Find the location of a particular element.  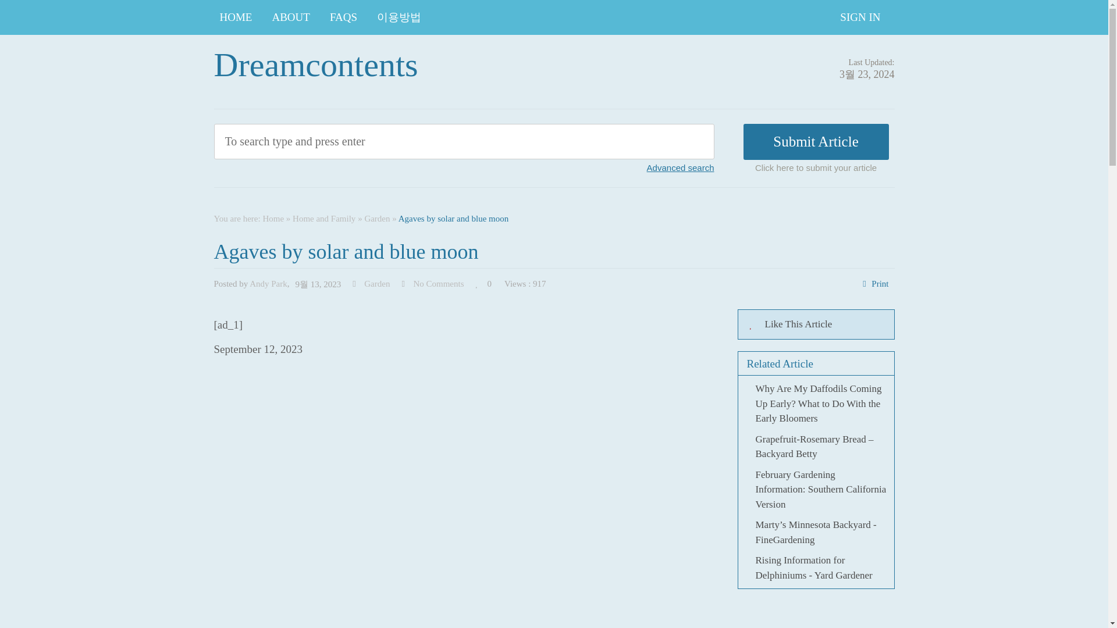

SIGN IN is located at coordinates (860, 17).